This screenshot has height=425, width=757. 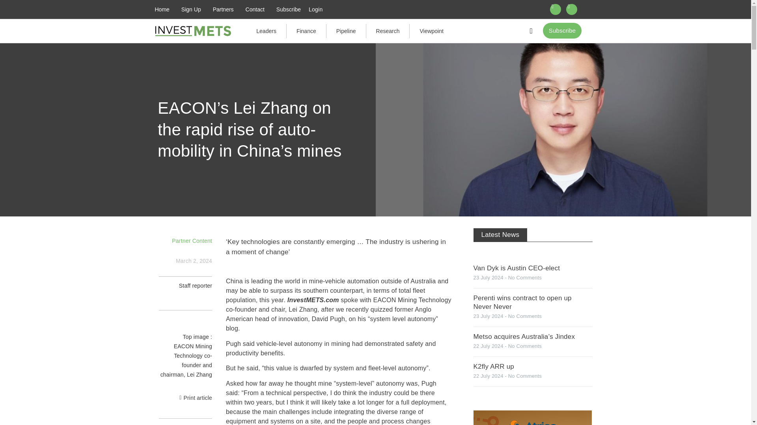 I want to click on Subscribe, so click(x=562, y=31).